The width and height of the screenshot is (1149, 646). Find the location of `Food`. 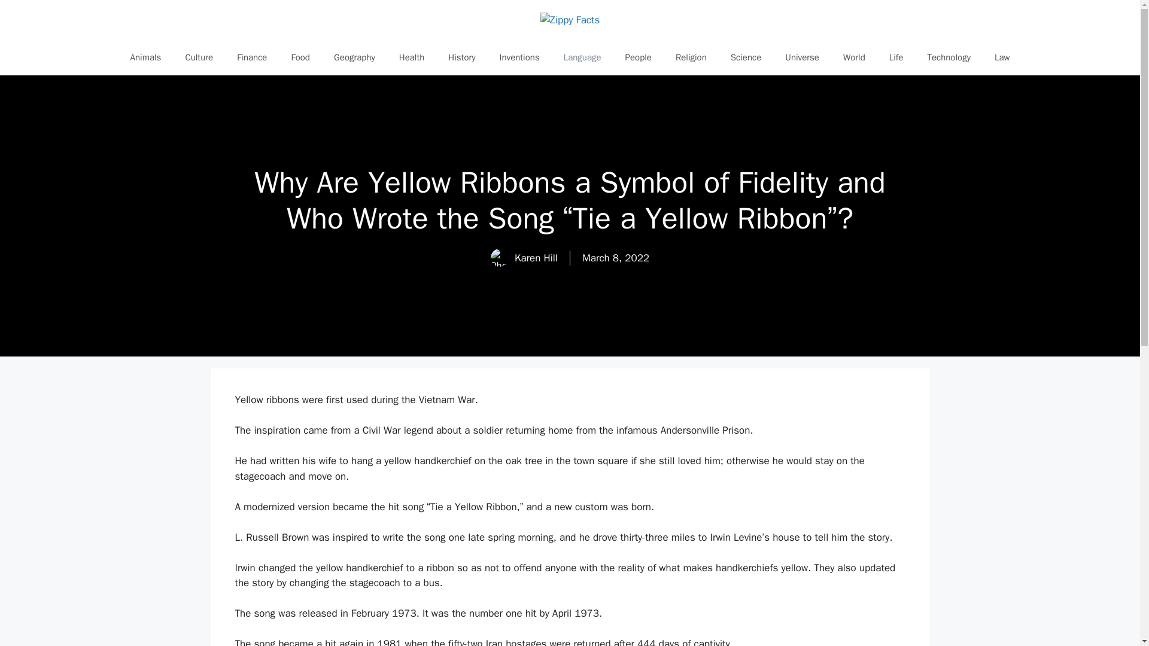

Food is located at coordinates (300, 57).